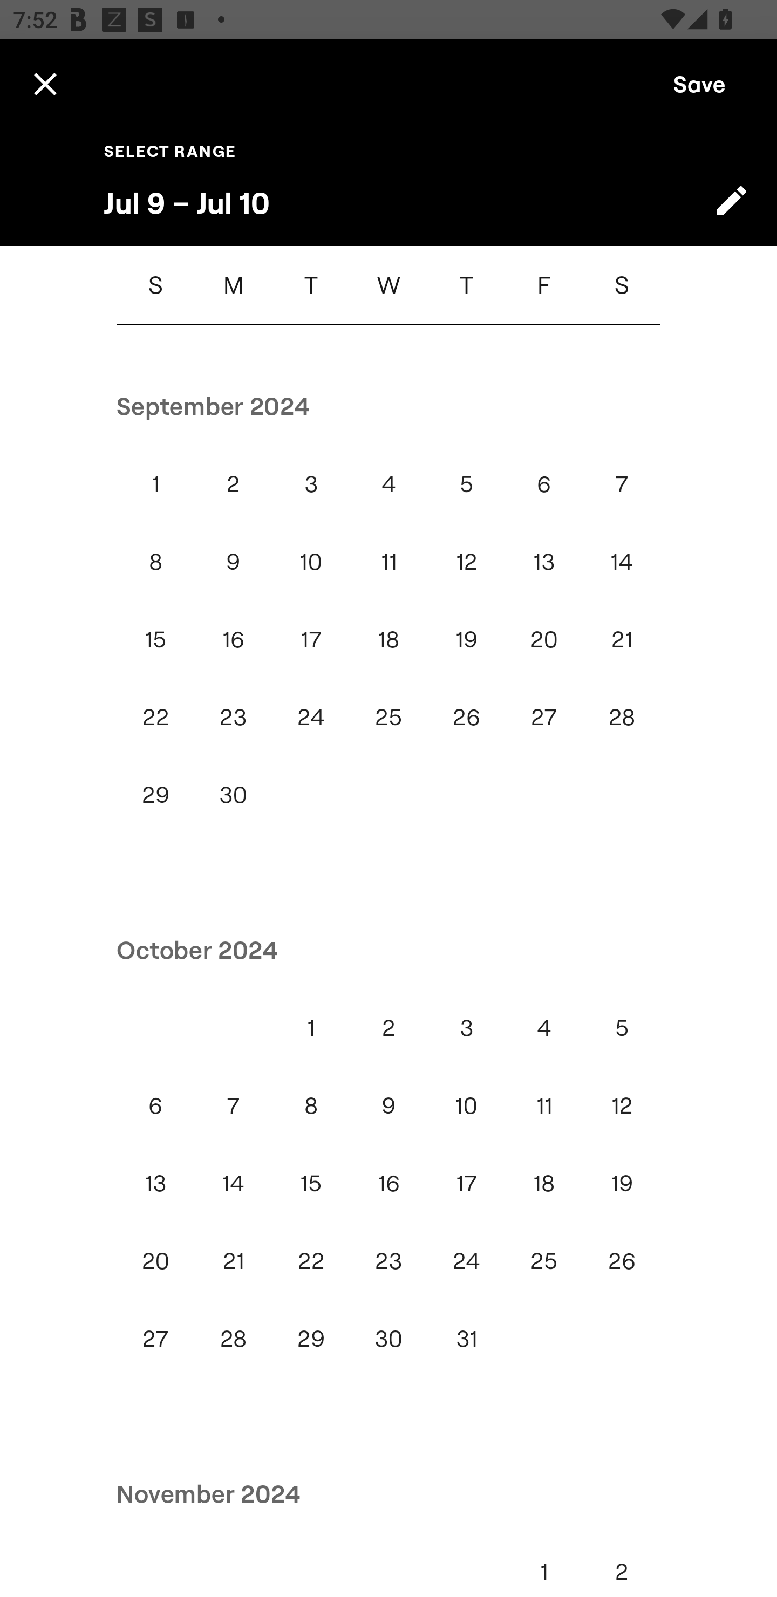 The width and height of the screenshot is (777, 1597). I want to click on 12 Sat, Oct 12, so click(622, 1106).